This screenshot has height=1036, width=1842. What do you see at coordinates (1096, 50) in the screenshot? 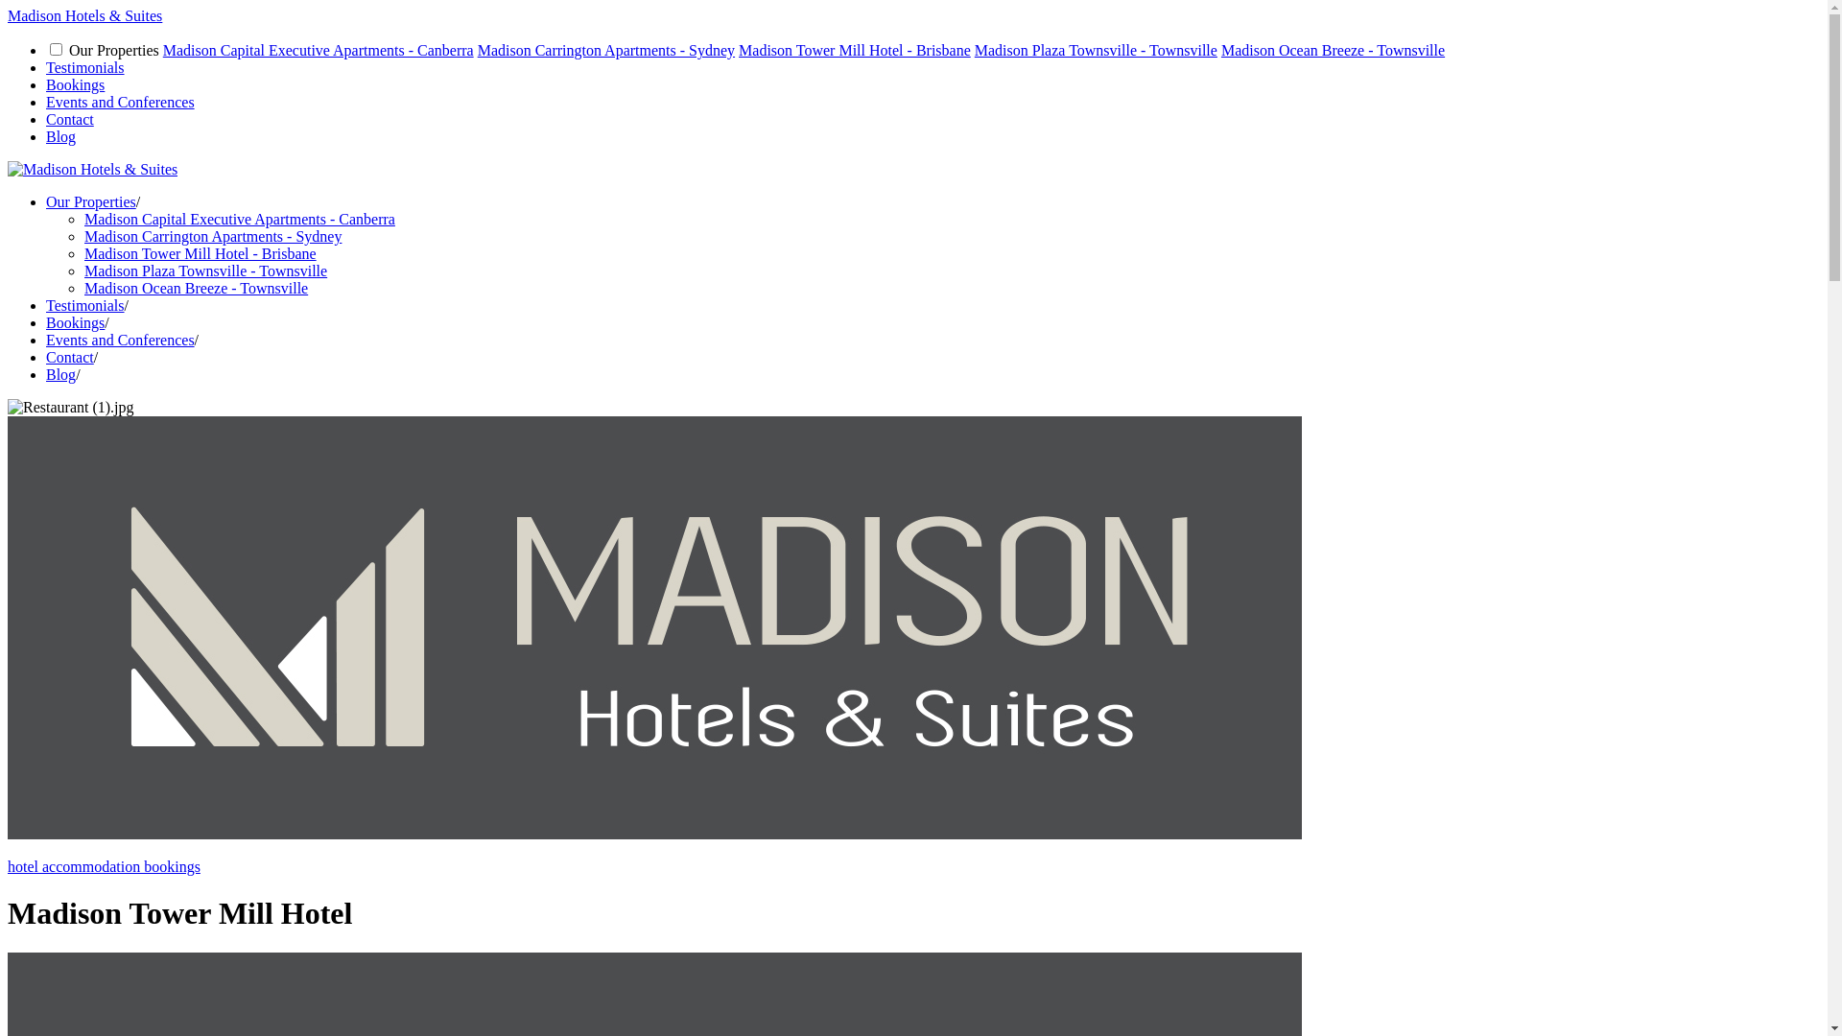
I see `Madison Plaza Townsville - Townsville` at bounding box center [1096, 50].